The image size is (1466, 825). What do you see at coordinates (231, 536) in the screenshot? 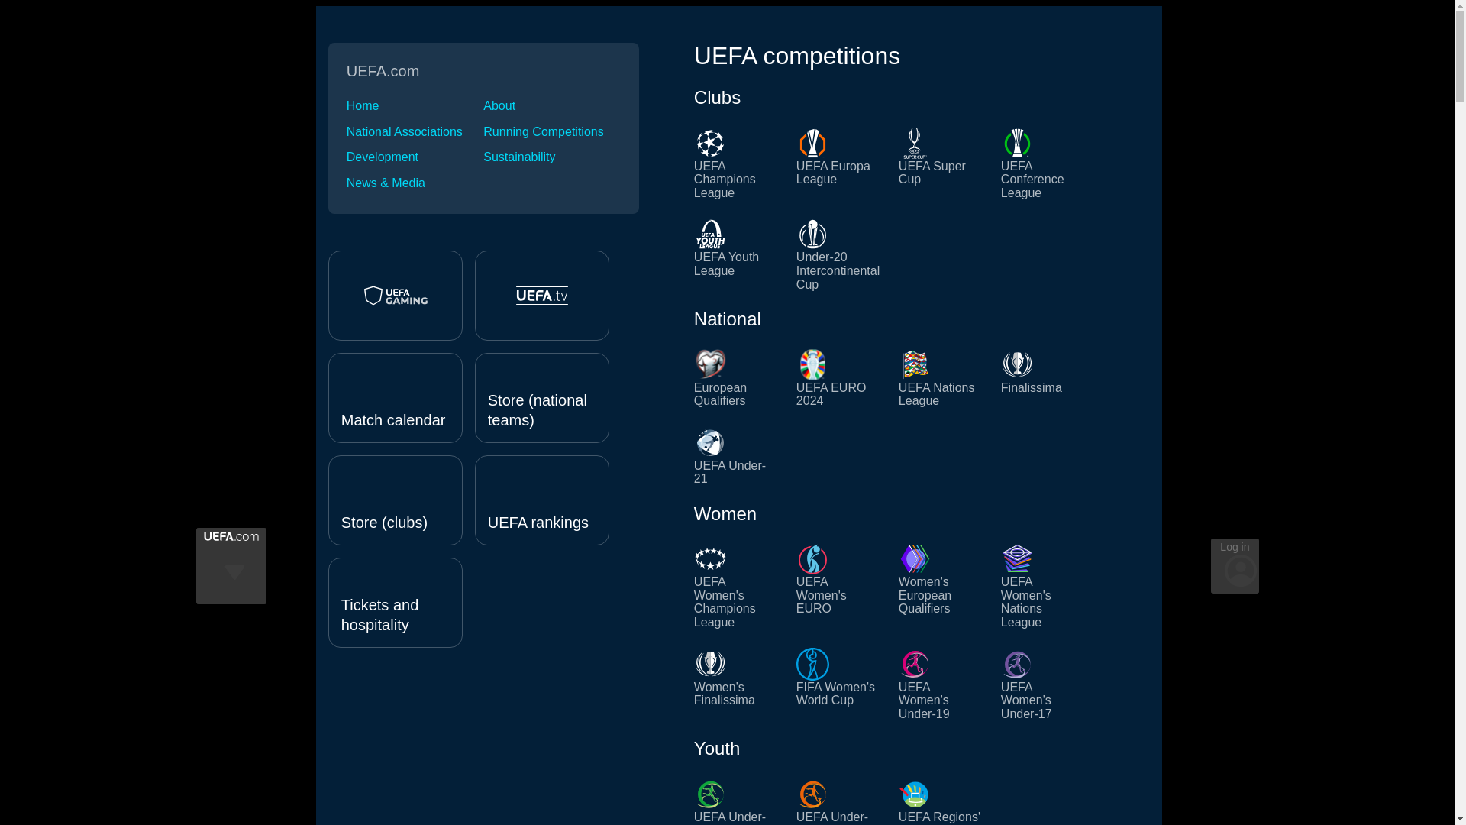
I see `UEFA.COM` at bounding box center [231, 536].